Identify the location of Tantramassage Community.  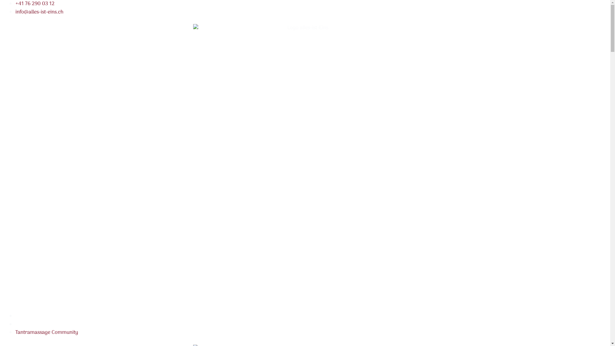
(47, 333).